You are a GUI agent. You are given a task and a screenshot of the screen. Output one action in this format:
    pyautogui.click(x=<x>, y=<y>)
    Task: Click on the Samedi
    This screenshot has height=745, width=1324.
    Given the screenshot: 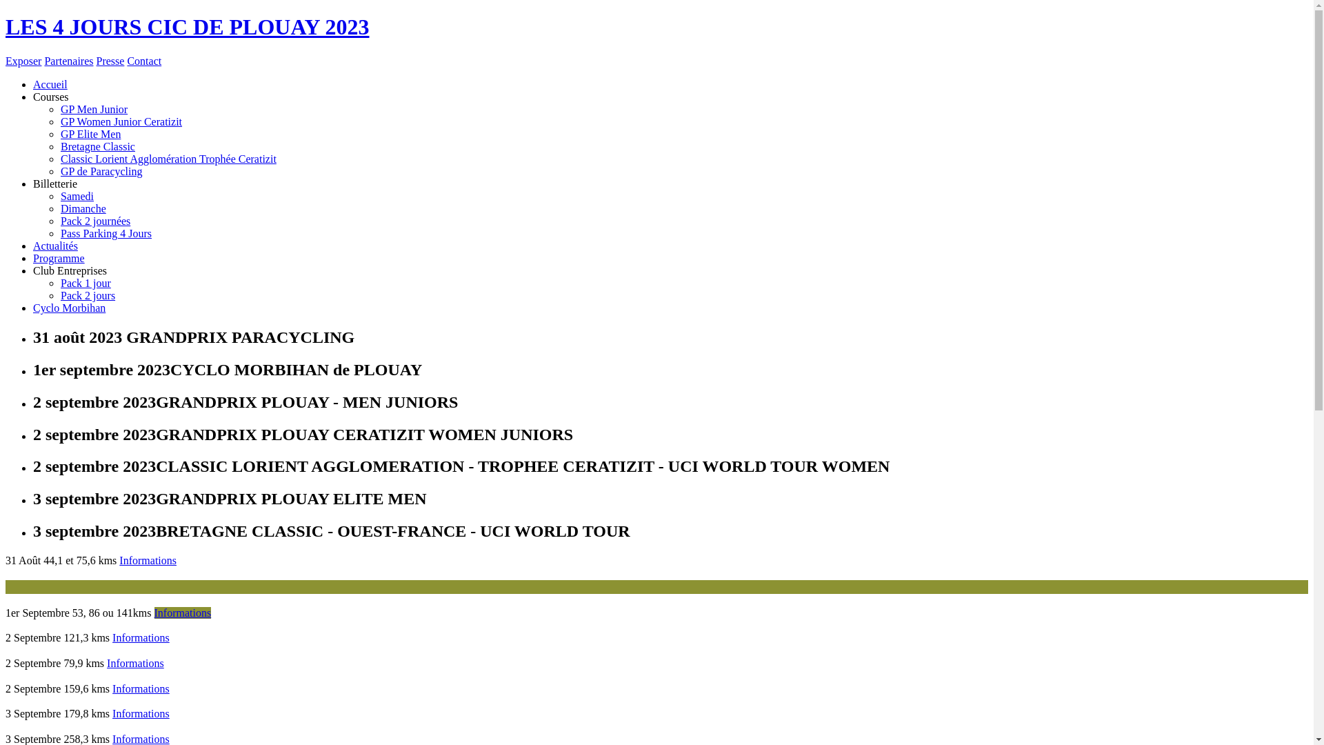 What is the action you would take?
    pyautogui.click(x=77, y=196)
    